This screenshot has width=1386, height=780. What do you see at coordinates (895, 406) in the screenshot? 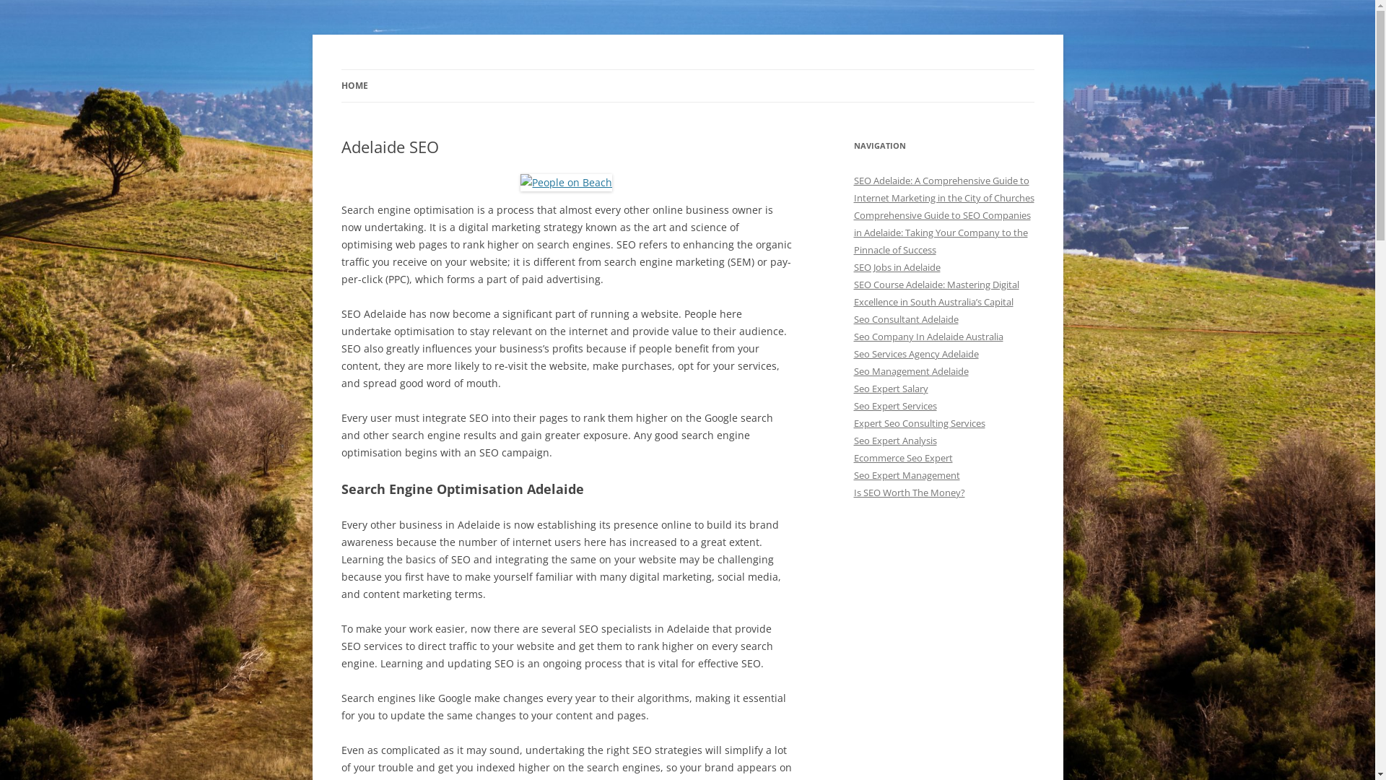
I see `Seo Expert Services` at bounding box center [895, 406].